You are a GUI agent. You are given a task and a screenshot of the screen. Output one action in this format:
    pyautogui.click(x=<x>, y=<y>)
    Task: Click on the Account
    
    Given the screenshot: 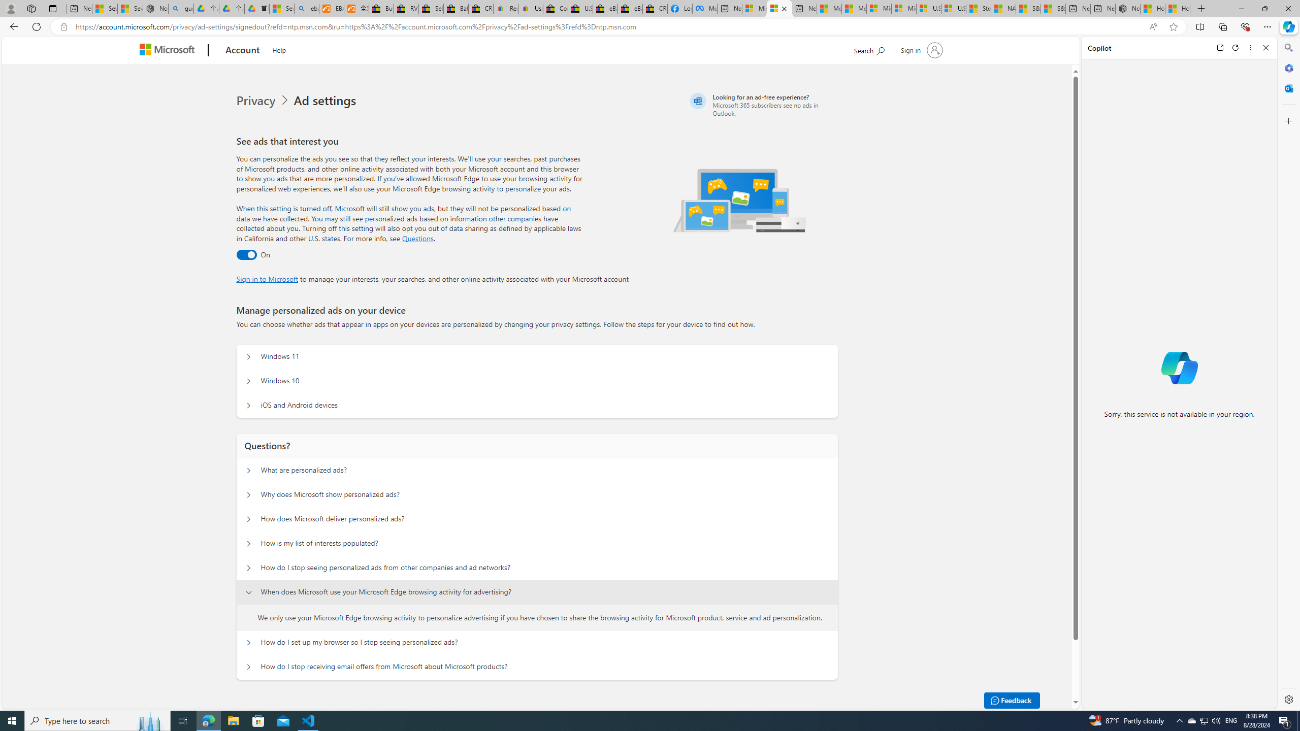 What is the action you would take?
    pyautogui.click(x=243, y=51)
    